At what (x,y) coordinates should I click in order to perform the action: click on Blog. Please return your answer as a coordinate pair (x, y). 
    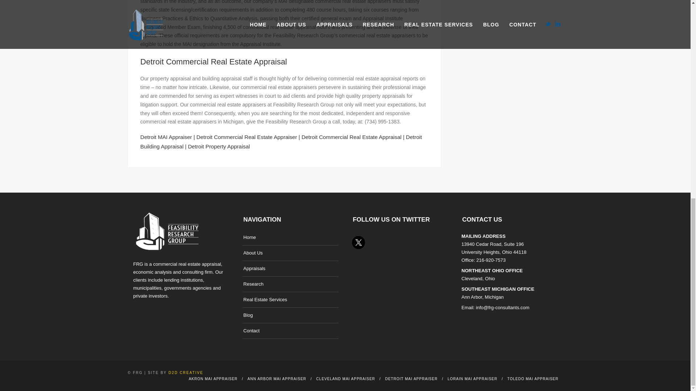
    Looking at the image, I should click on (248, 315).